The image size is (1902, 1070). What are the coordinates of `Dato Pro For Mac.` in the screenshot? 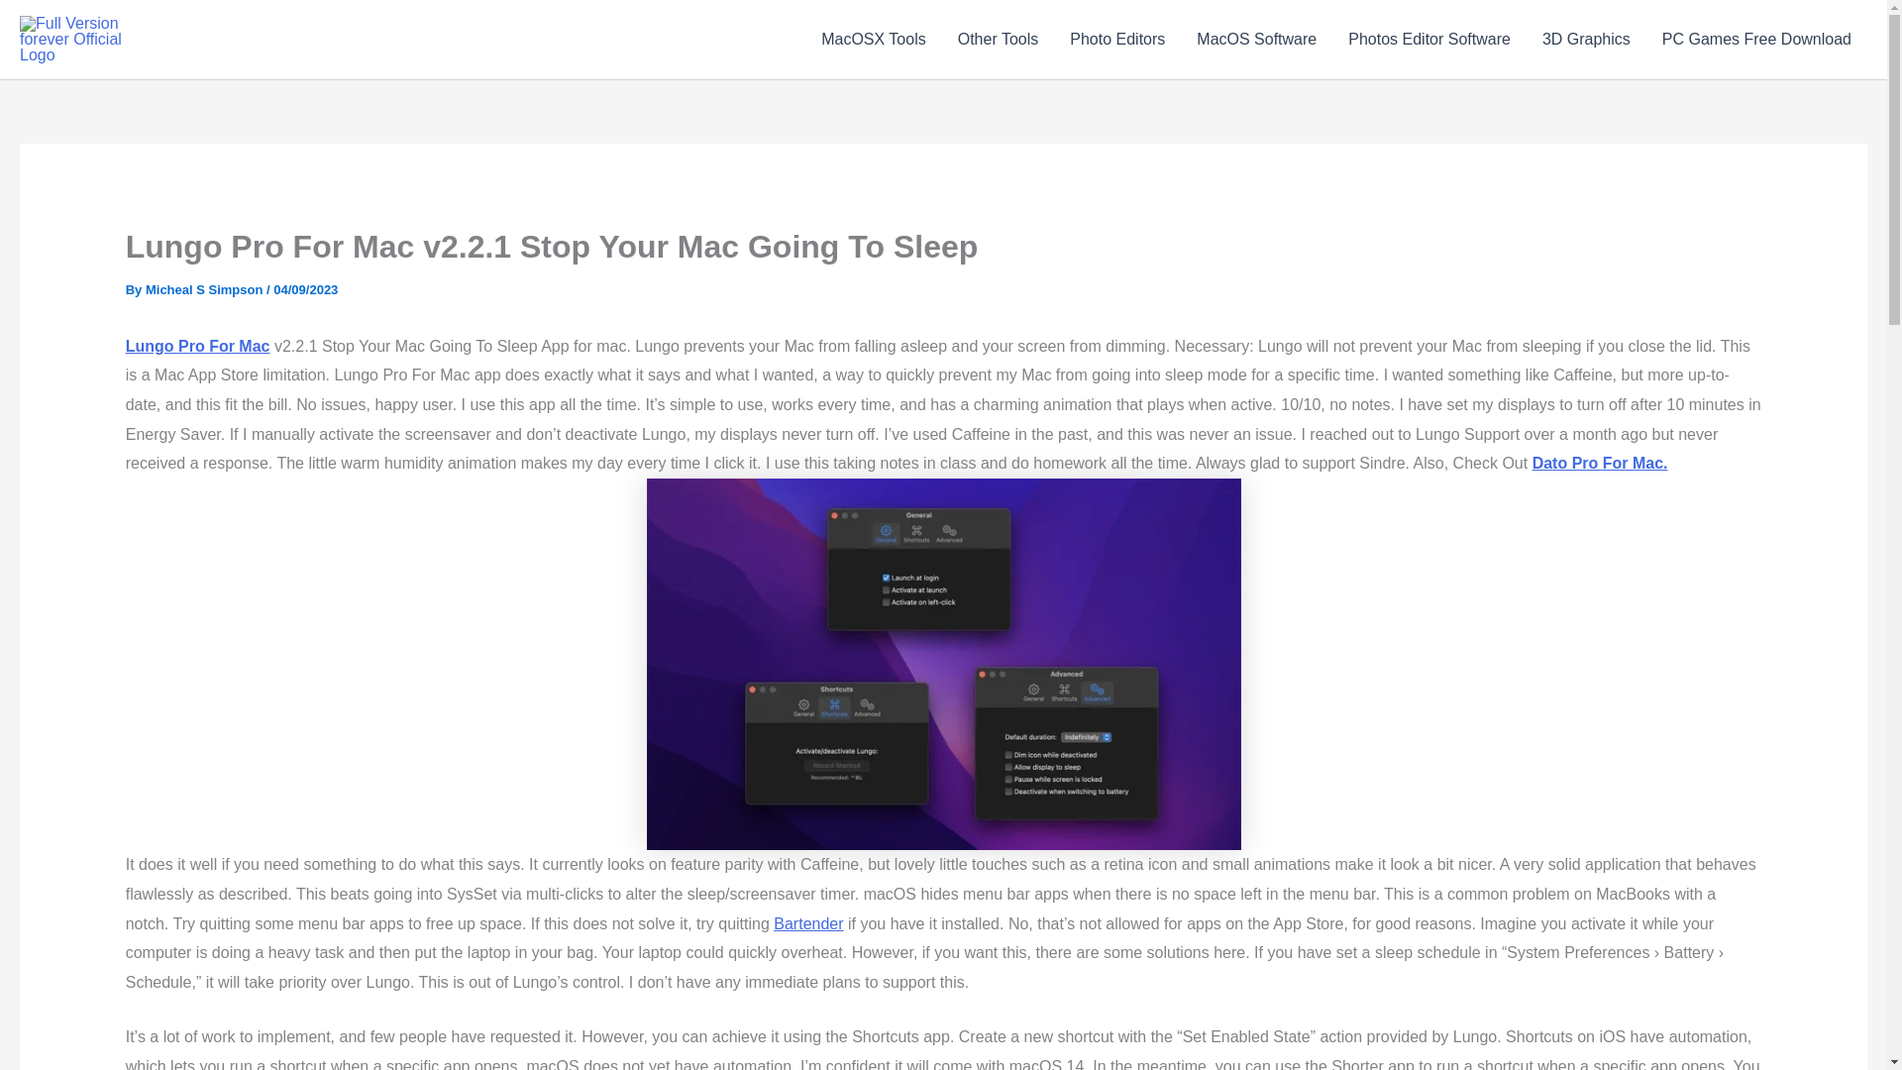 It's located at (1600, 464).